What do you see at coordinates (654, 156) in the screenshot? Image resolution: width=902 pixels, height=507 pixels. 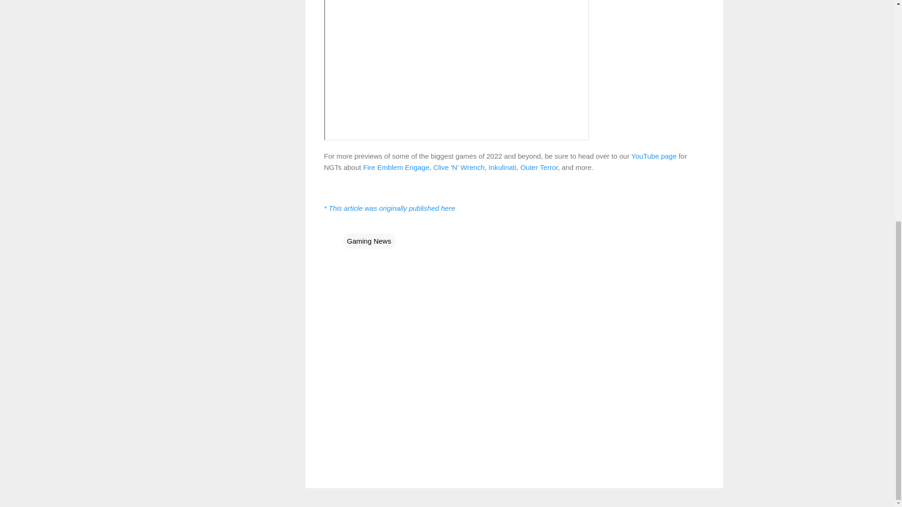 I see `YouTube page` at bounding box center [654, 156].